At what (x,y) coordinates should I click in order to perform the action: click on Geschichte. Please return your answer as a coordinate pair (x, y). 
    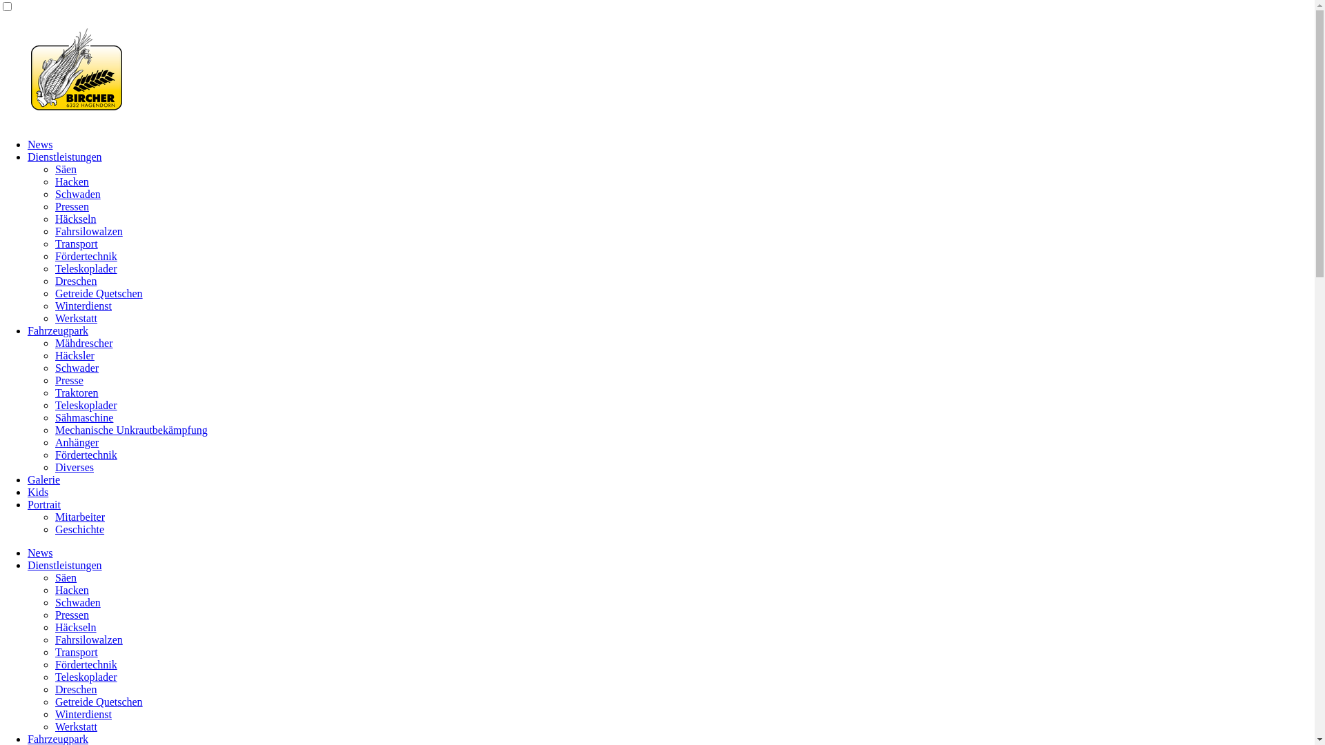
    Looking at the image, I should click on (80, 529).